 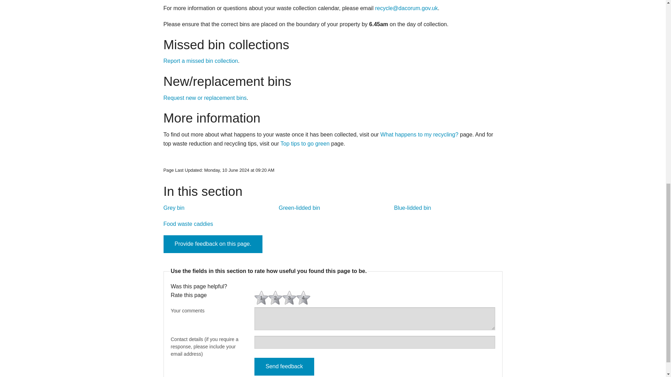 What do you see at coordinates (213, 244) in the screenshot?
I see `Provide feedback on this page.` at bounding box center [213, 244].